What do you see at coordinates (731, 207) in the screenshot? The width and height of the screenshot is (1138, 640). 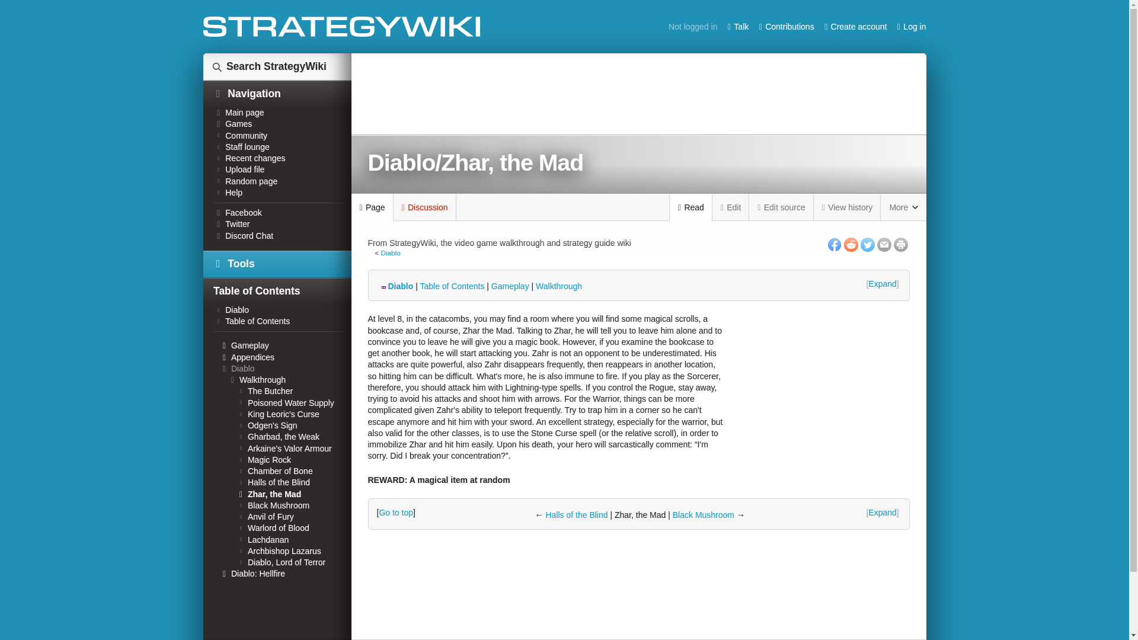 I see `Edit` at bounding box center [731, 207].